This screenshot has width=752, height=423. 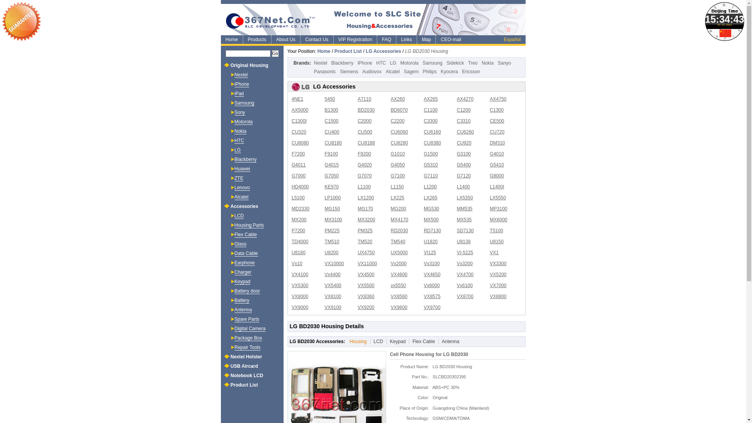 What do you see at coordinates (431, 198) in the screenshot?
I see `LX265` at bounding box center [431, 198].